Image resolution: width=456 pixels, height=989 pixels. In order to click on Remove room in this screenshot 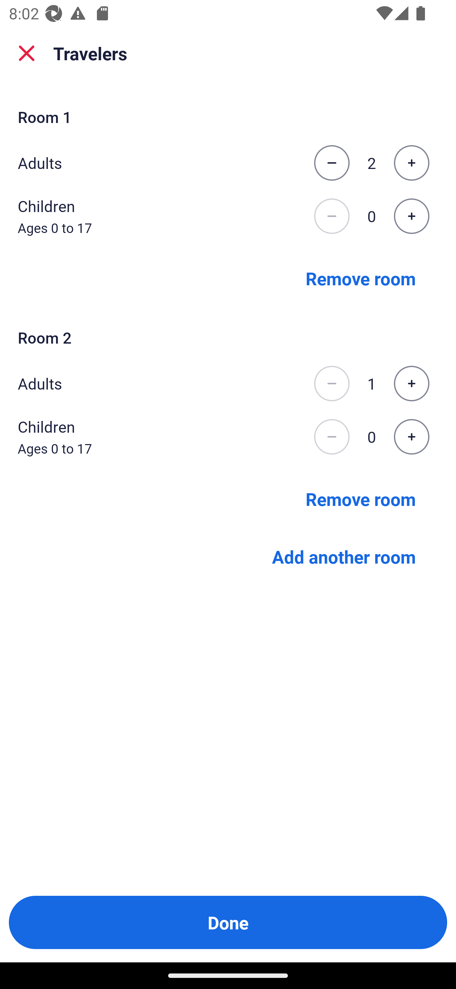, I will do `click(361, 499)`.